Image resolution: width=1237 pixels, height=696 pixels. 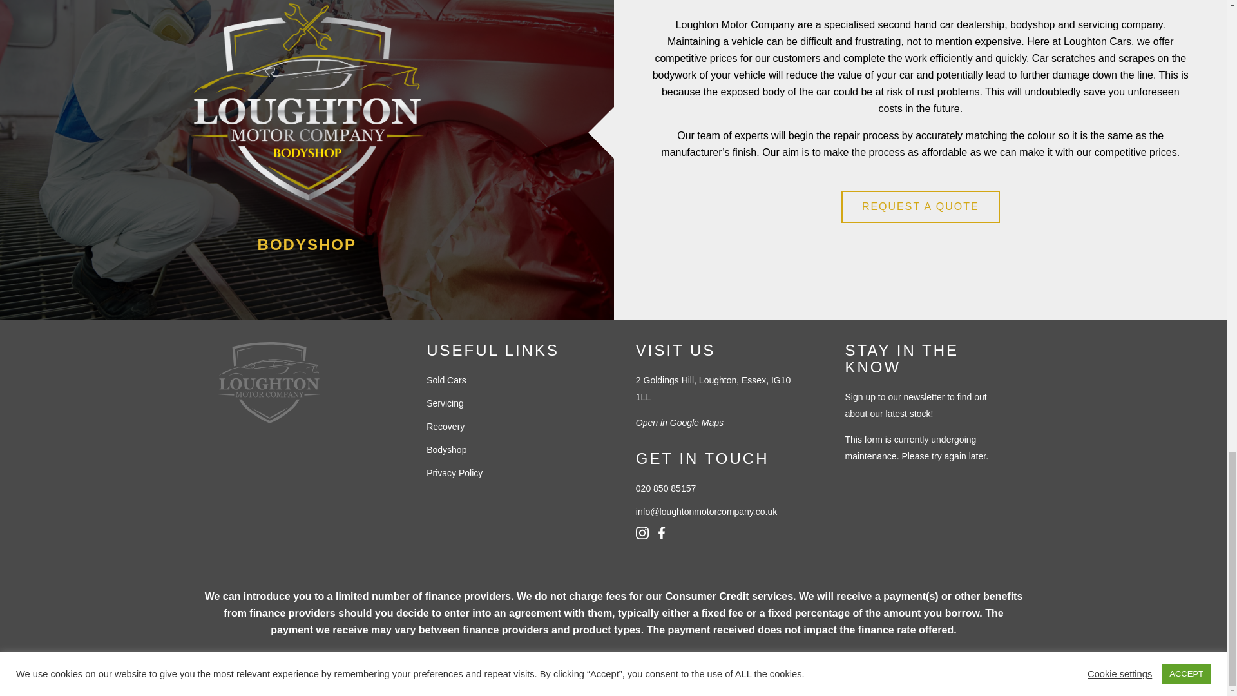 What do you see at coordinates (718, 422) in the screenshot?
I see `Open in Google Maps` at bounding box center [718, 422].